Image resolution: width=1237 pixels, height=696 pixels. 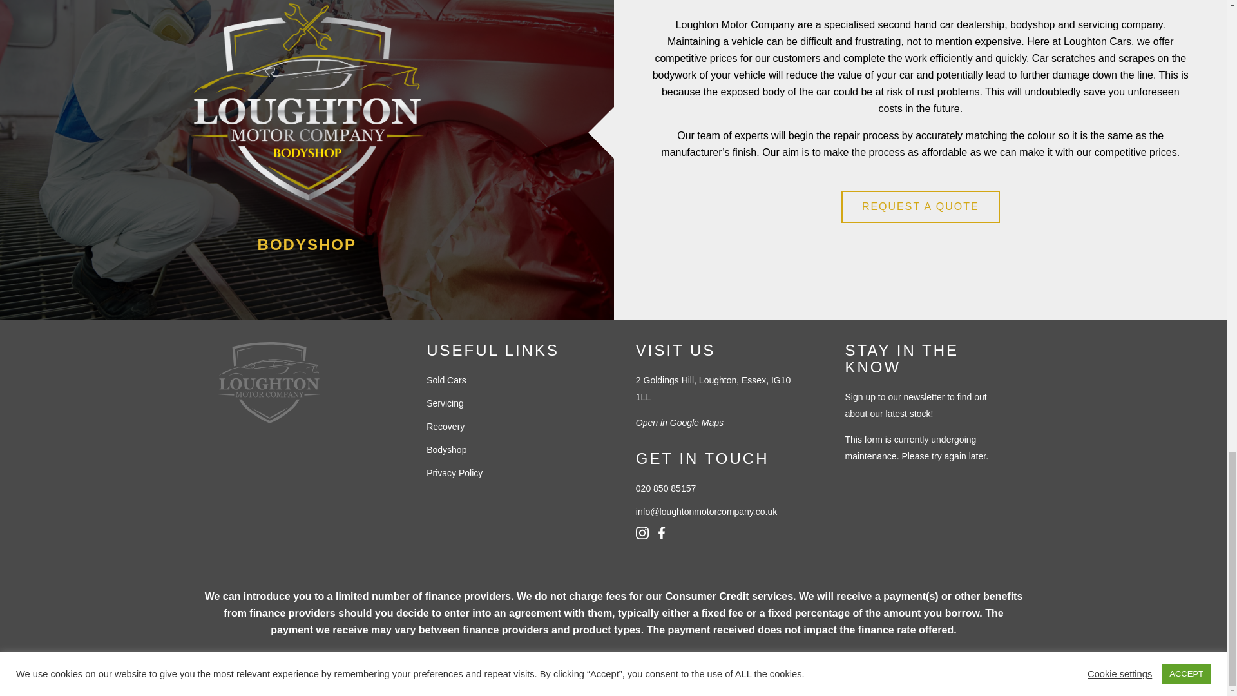 What do you see at coordinates (718, 422) in the screenshot?
I see `Open in Google Maps` at bounding box center [718, 422].